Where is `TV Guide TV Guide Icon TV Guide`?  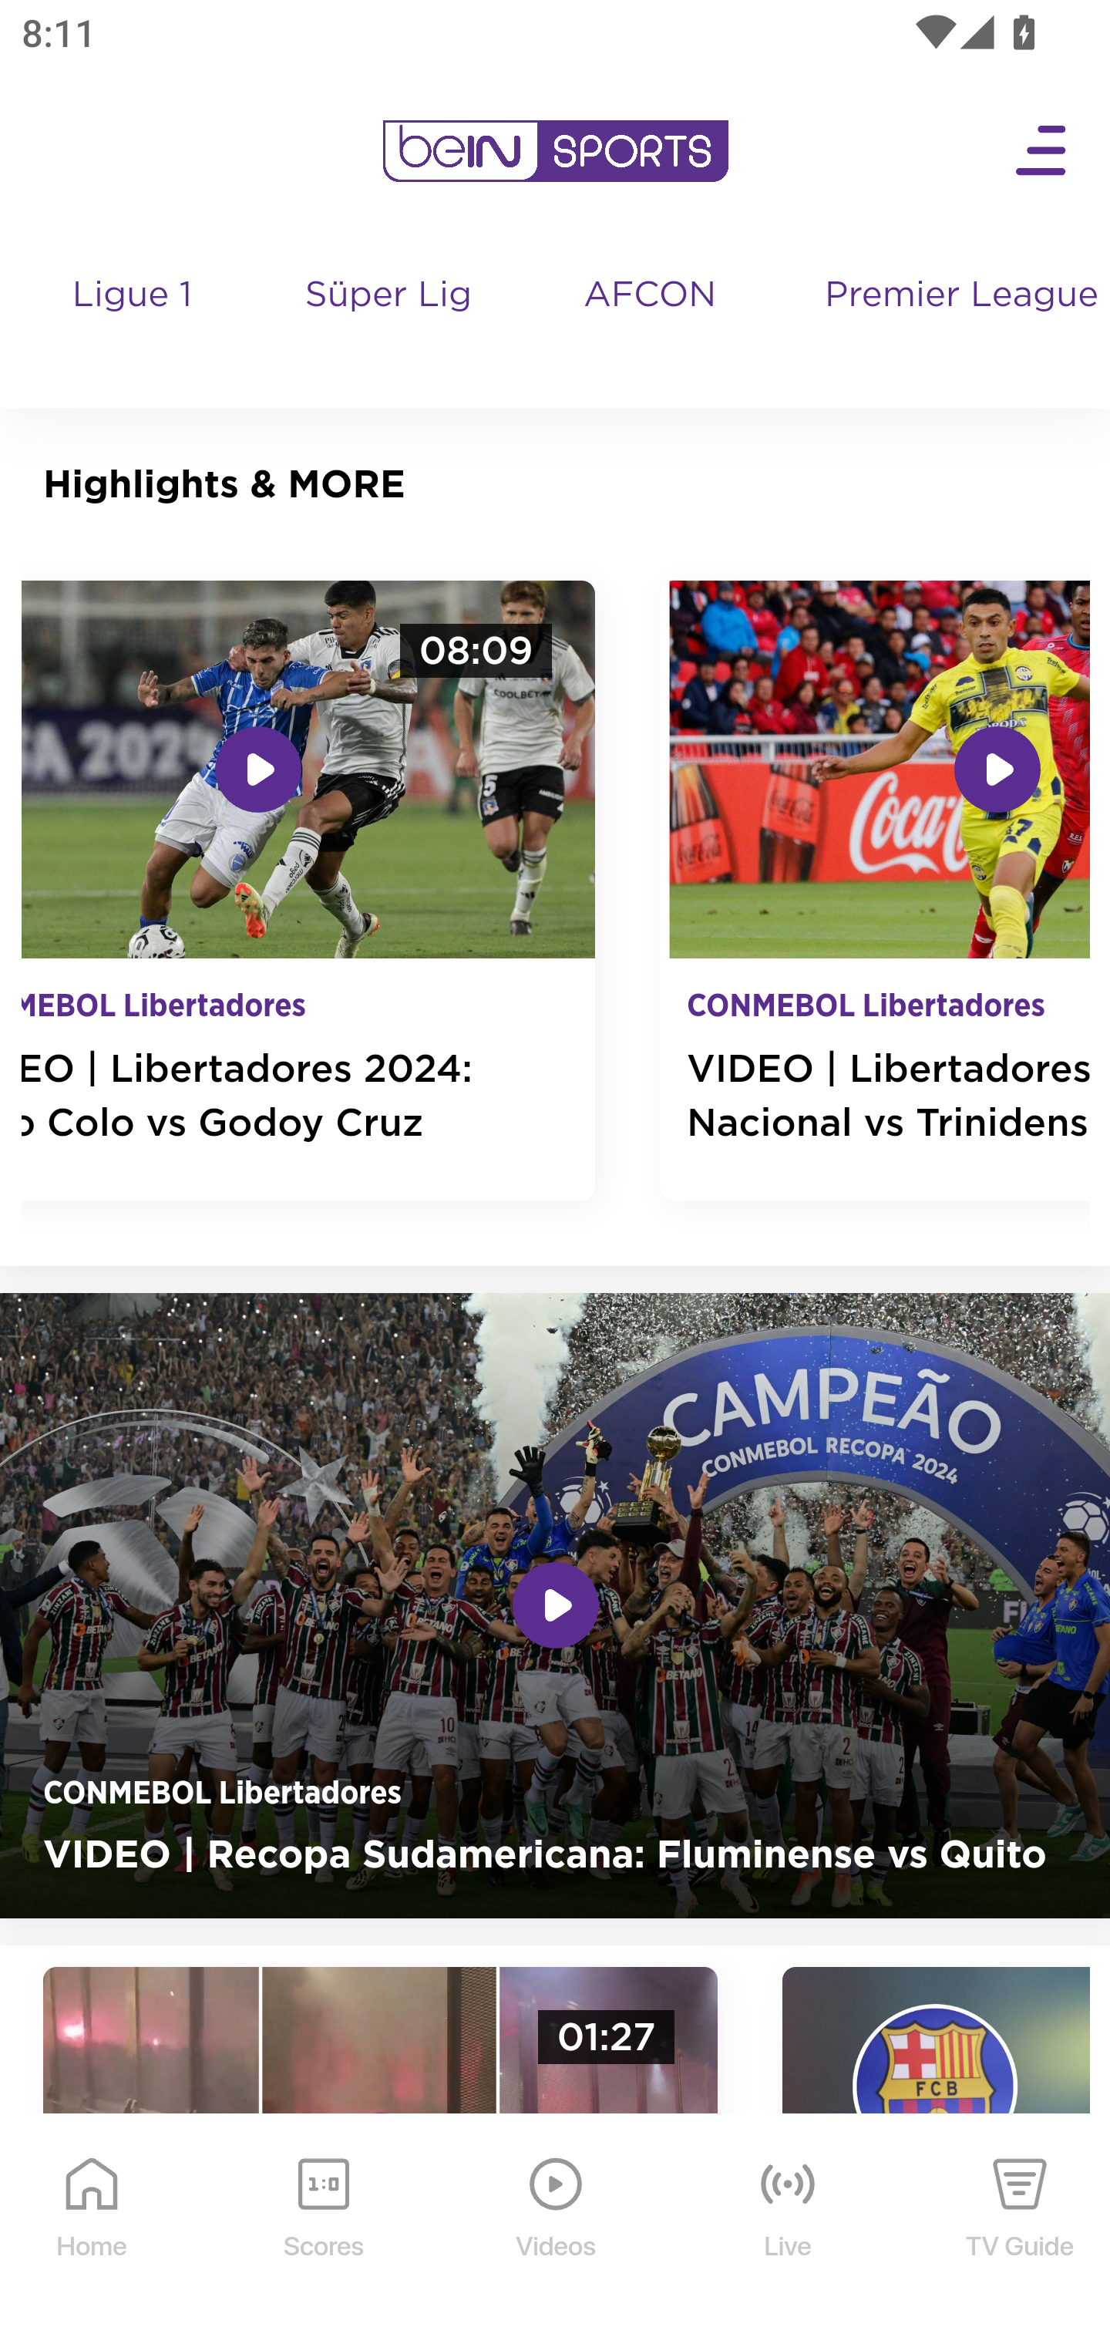 TV Guide TV Guide Icon TV Guide is located at coordinates (1021, 2230).